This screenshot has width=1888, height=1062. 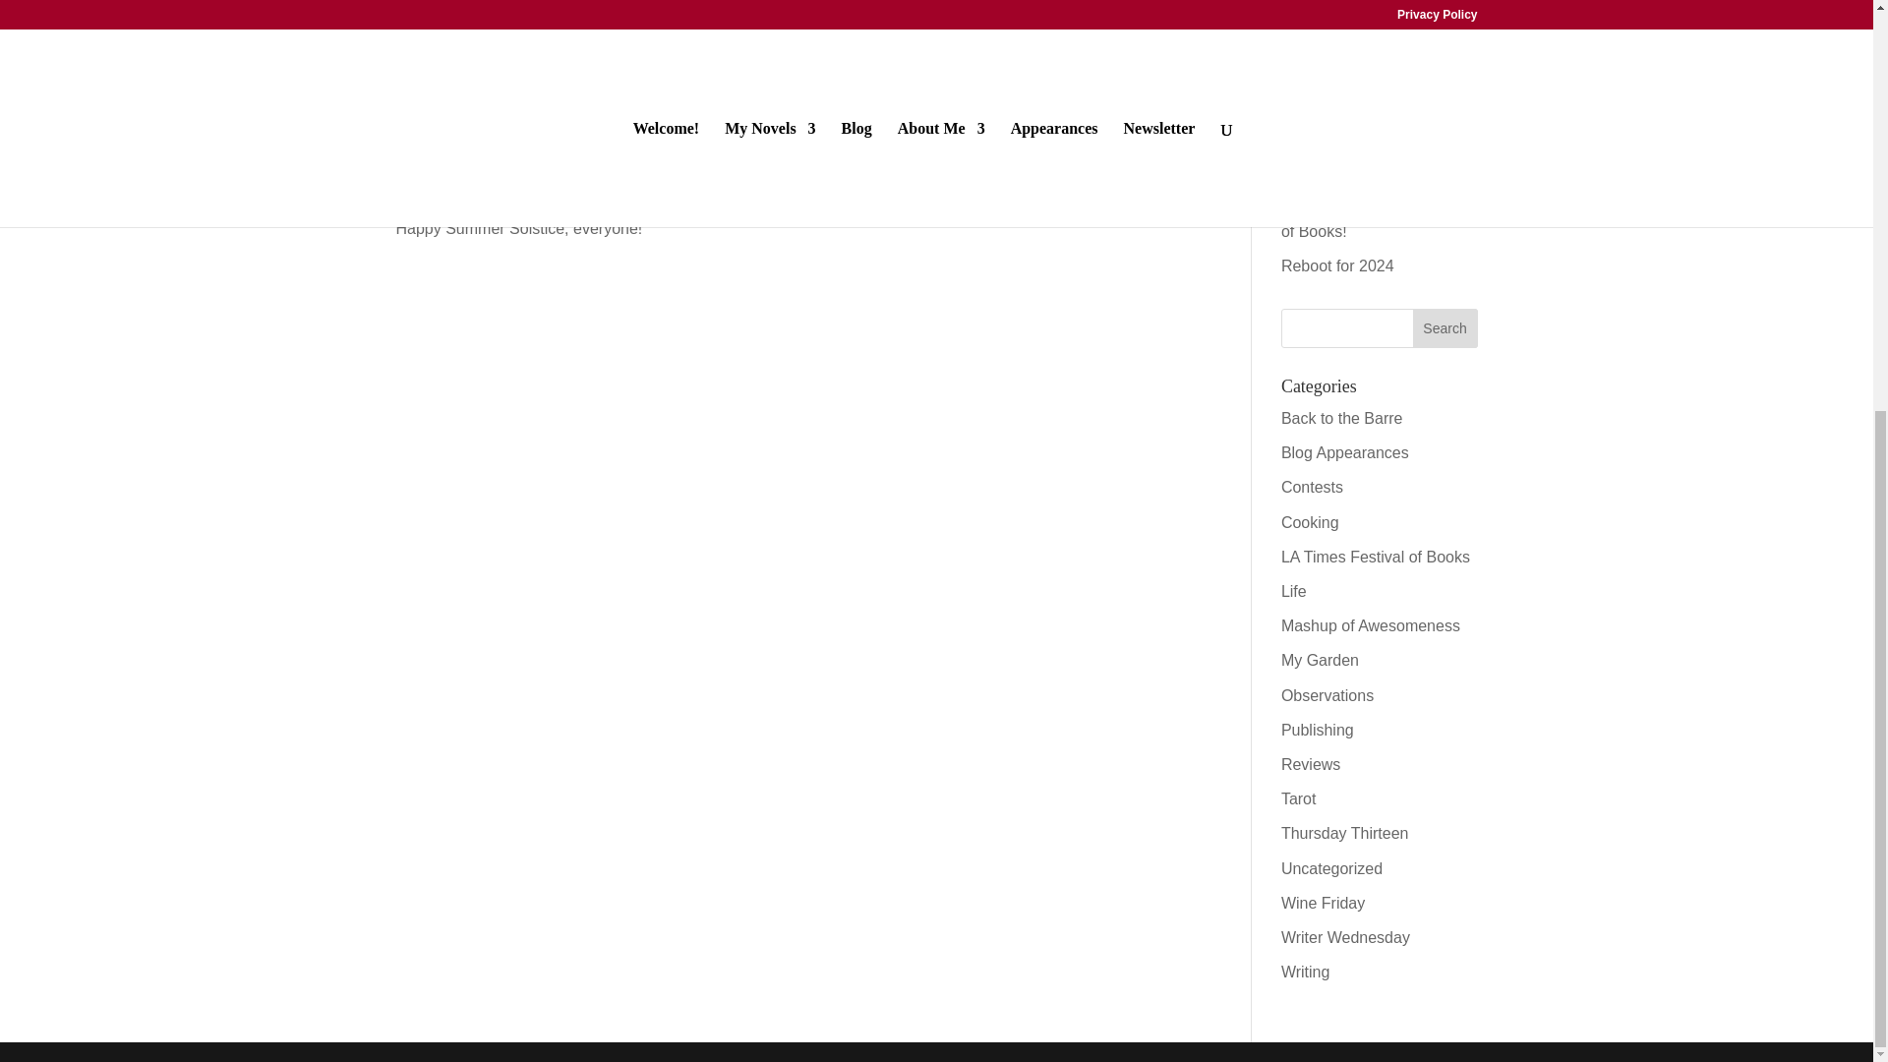 I want to click on Life, so click(x=1294, y=591).